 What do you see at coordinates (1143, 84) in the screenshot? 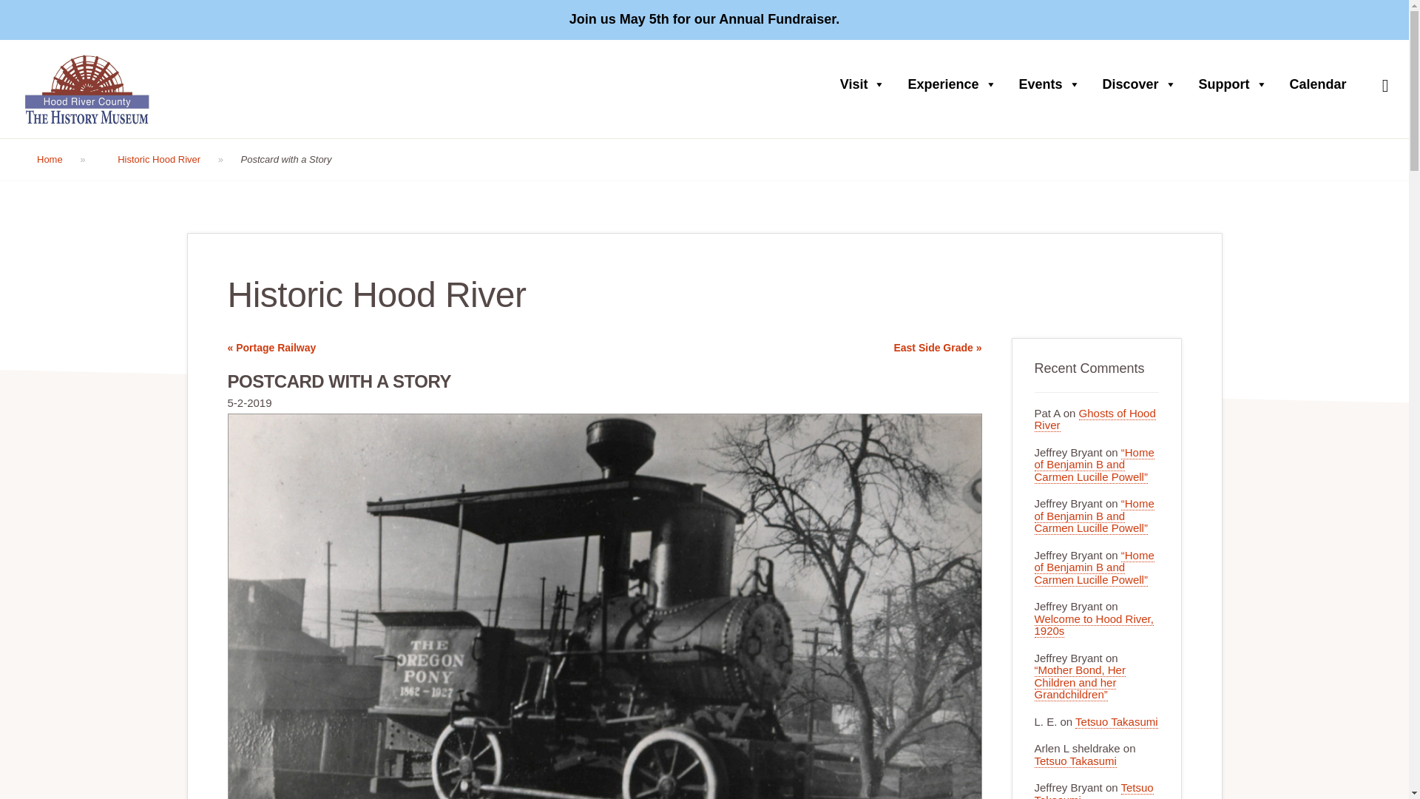
I see `Discover` at bounding box center [1143, 84].